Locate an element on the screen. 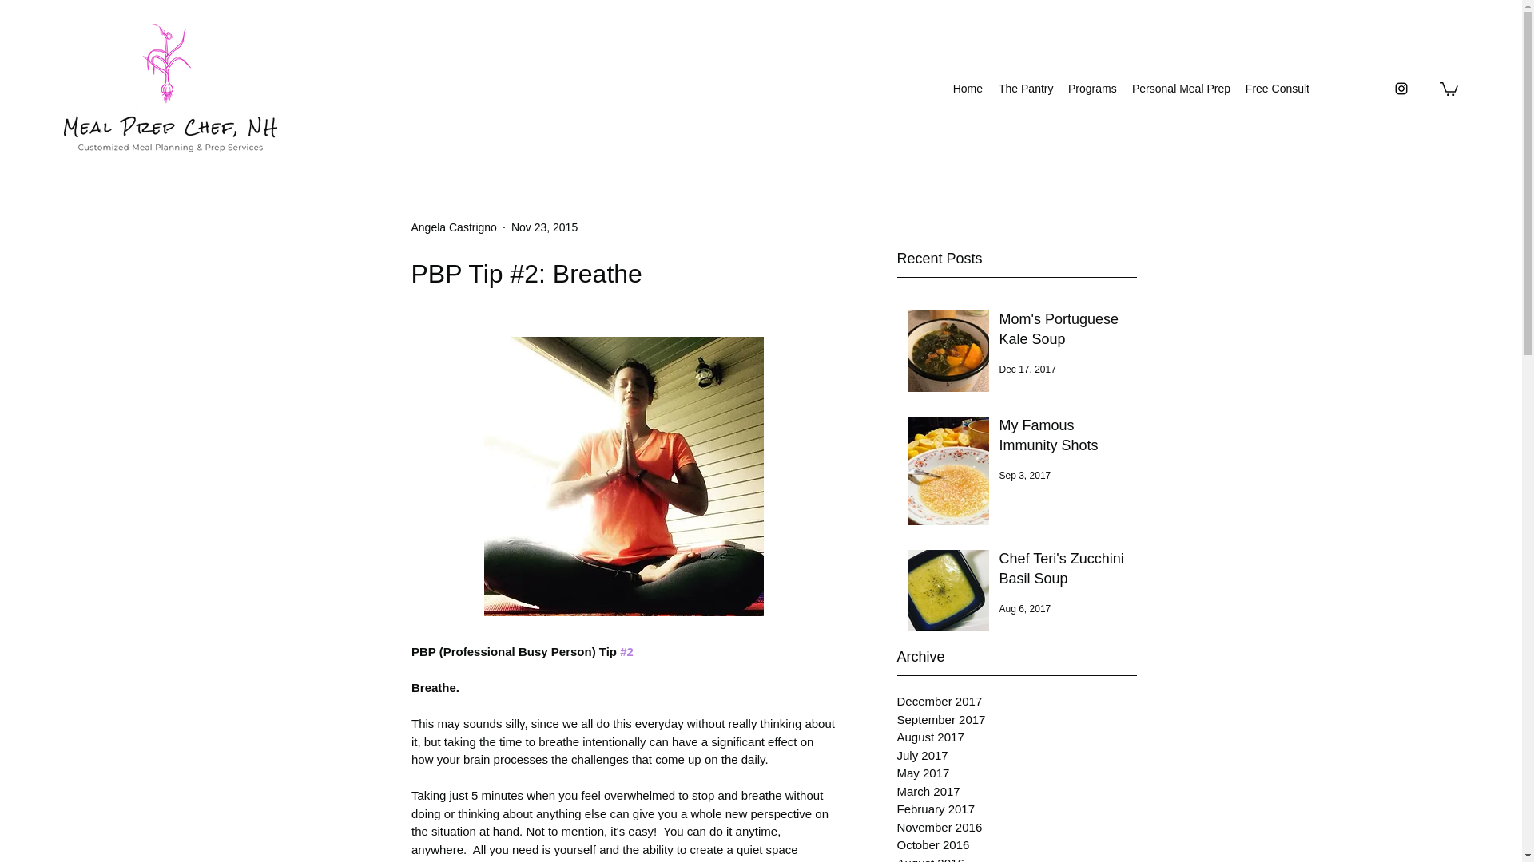 Image resolution: width=1534 pixels, height=862 pixels. Free Consult is located at coordinates (1277, 89).